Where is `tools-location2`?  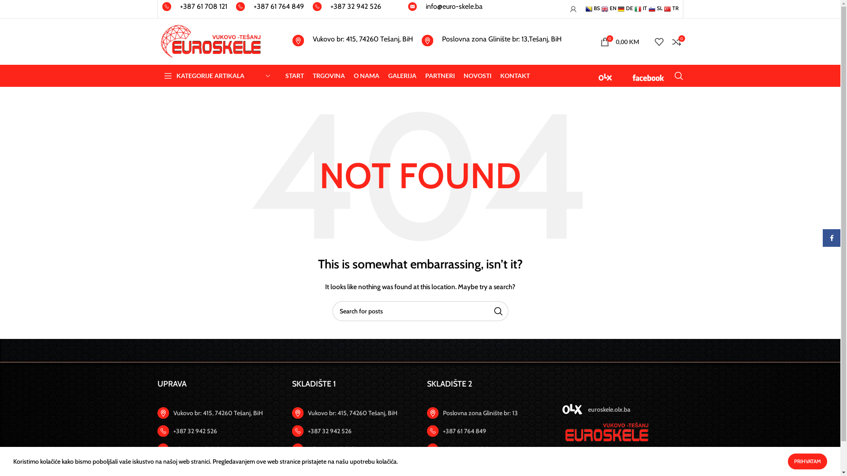
tools-location2 is located at coordinates (298, 41).